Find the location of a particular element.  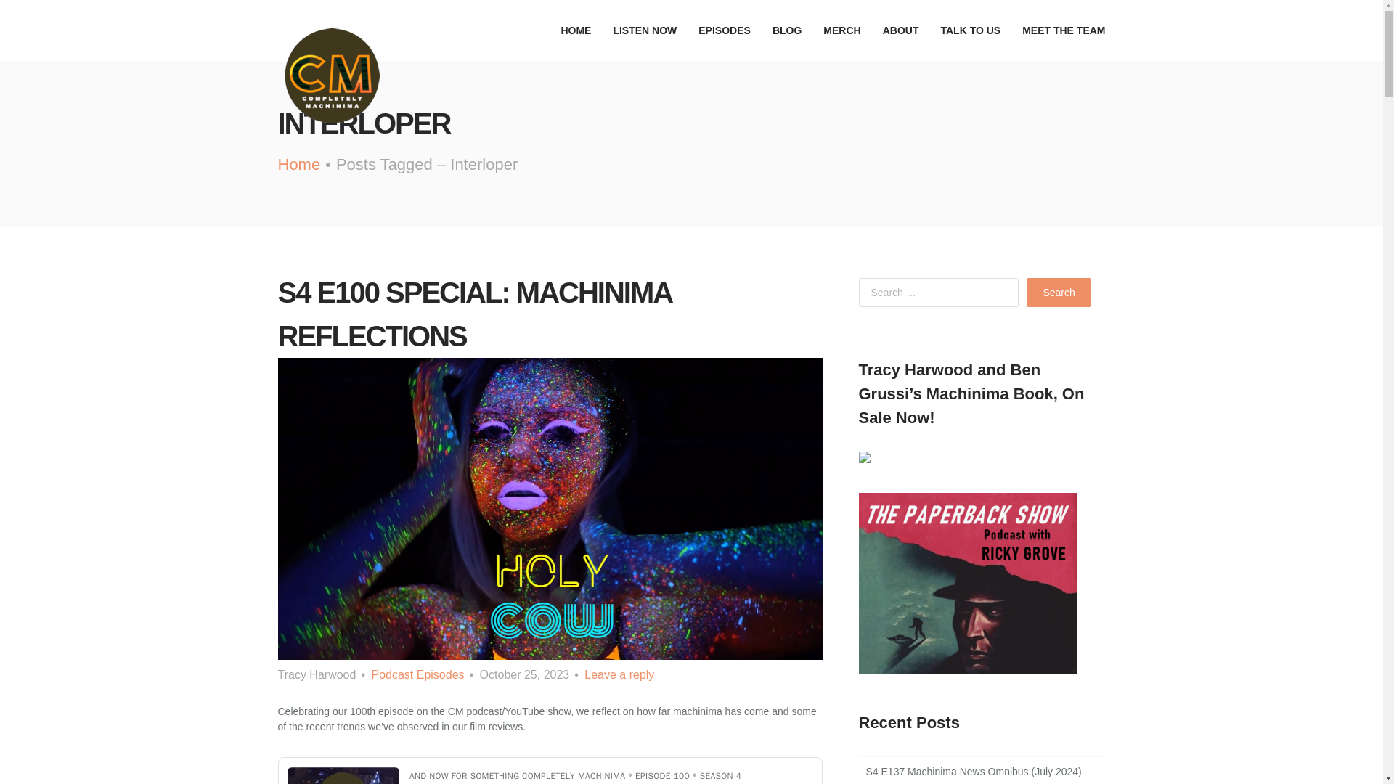

LISTEN NOW is located at coordinates (645, 30).